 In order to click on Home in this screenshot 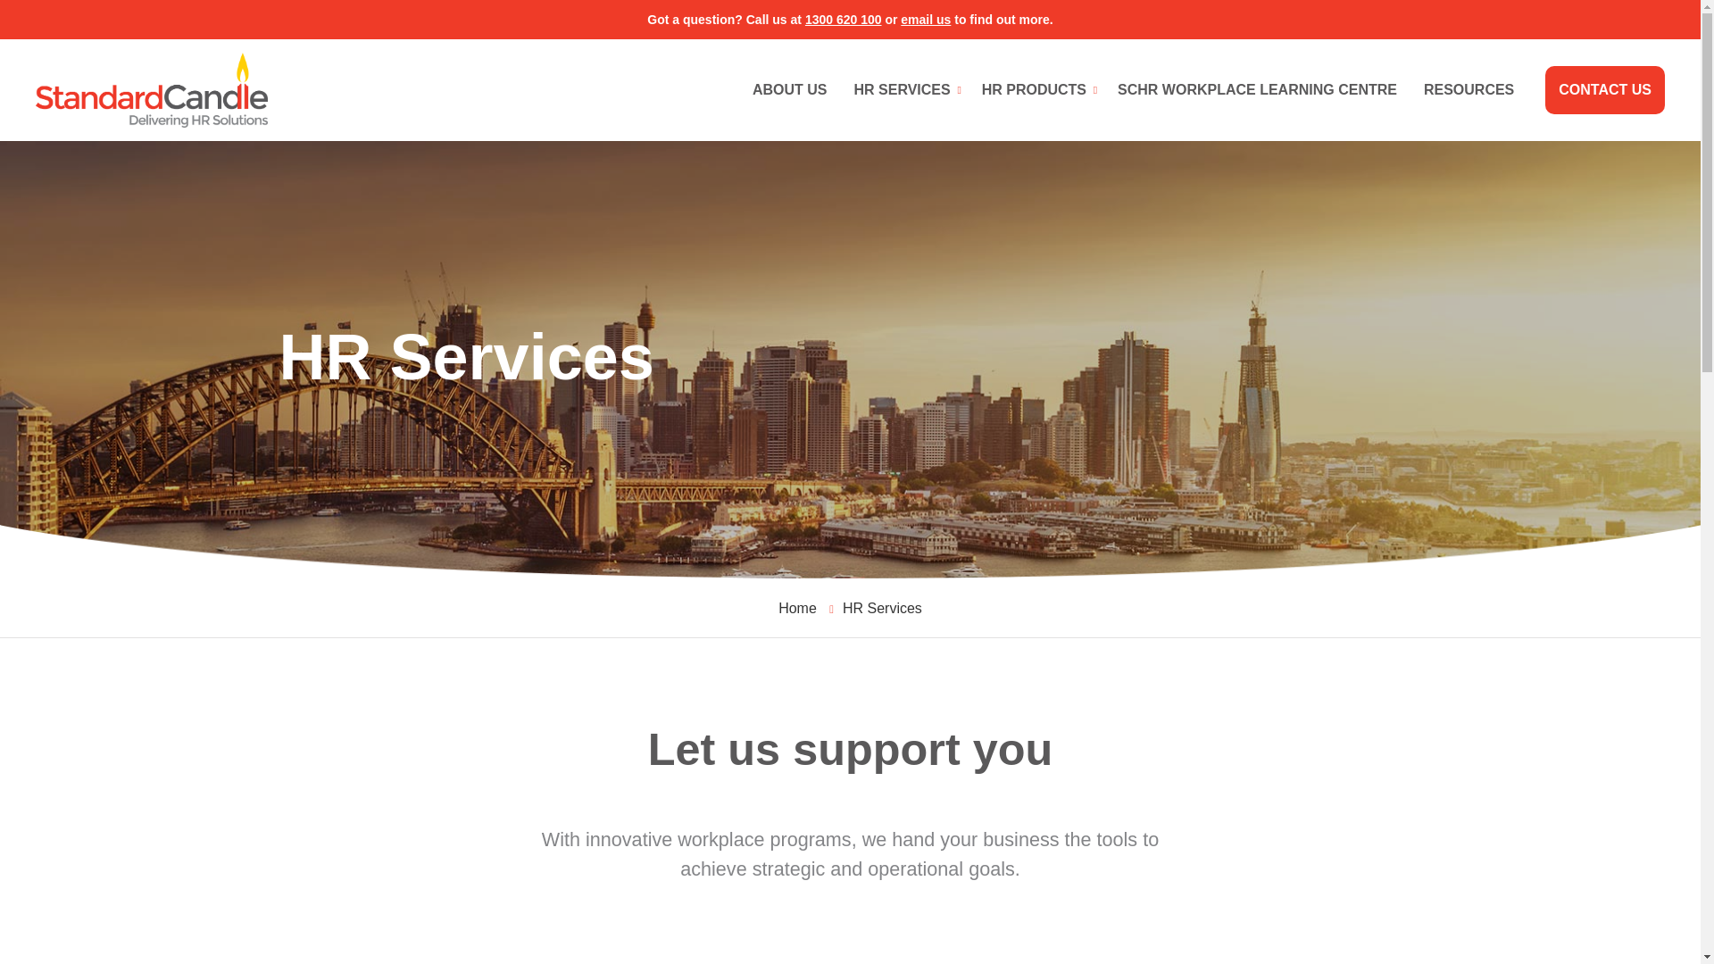, I will do `click(797, 608)`.